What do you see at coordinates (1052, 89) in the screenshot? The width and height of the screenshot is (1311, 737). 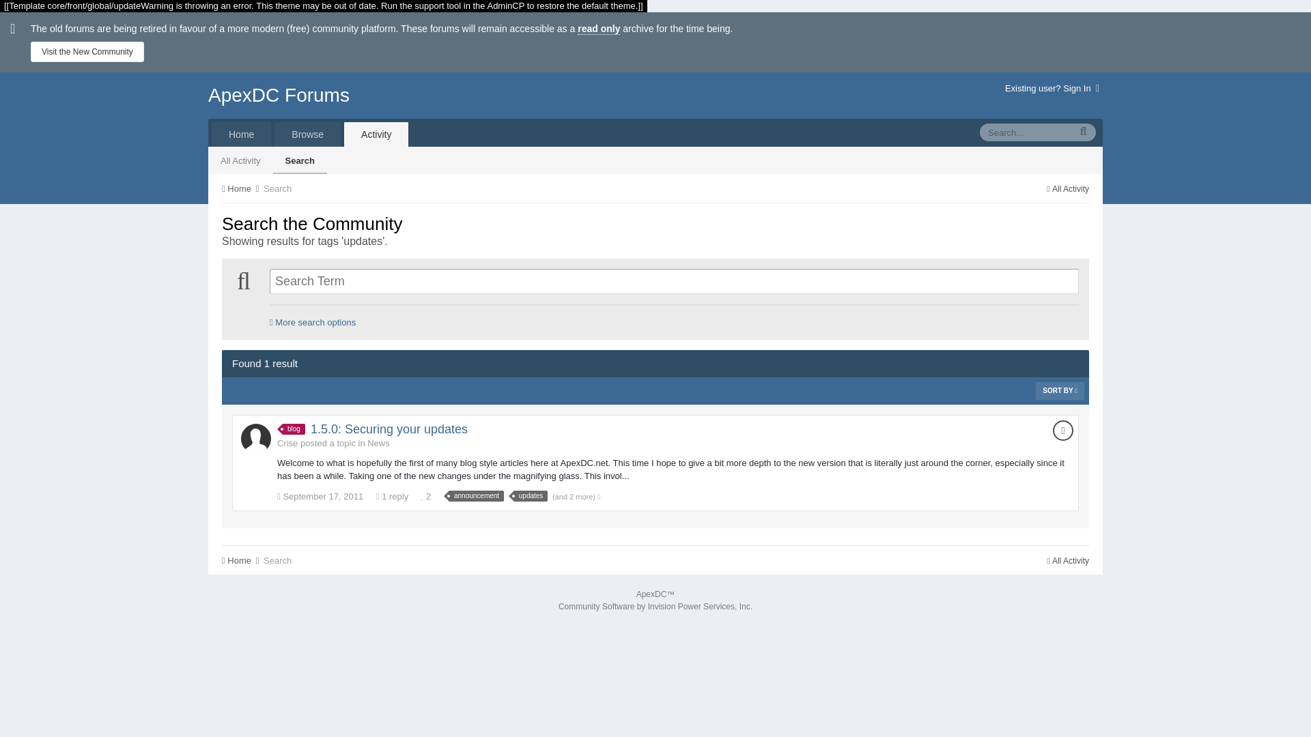 I see `Existing user? Sign In  ` at bounding box center [1052, 89].